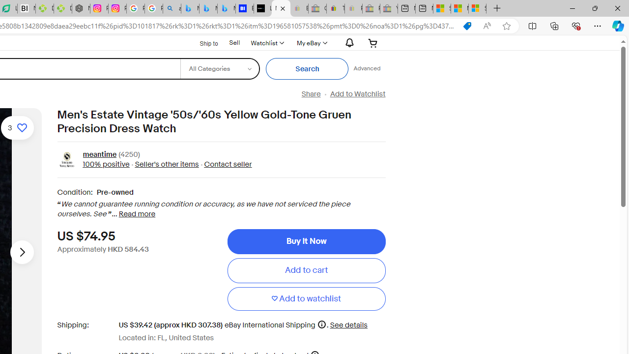 The width and height of the screenshot is (629, 354). Describe the element at coordinates (311, 43) in the screenshot. I see `My eBayExpand My eBay` at that location.